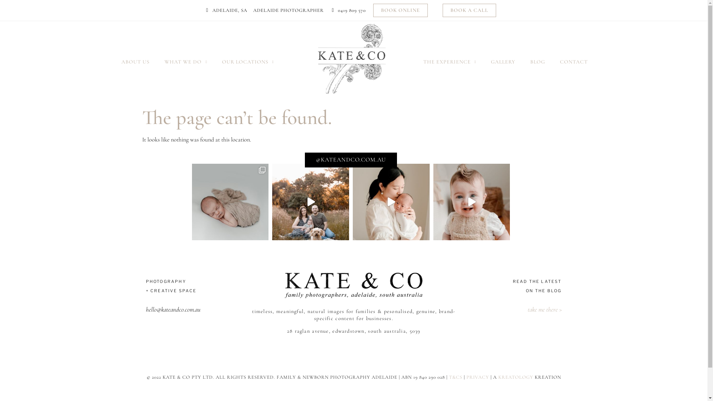 The image size is (713, 401). Describe the element at coordinates (516, 377) in the screenshot. I see `KREATOLOGY` at that location.